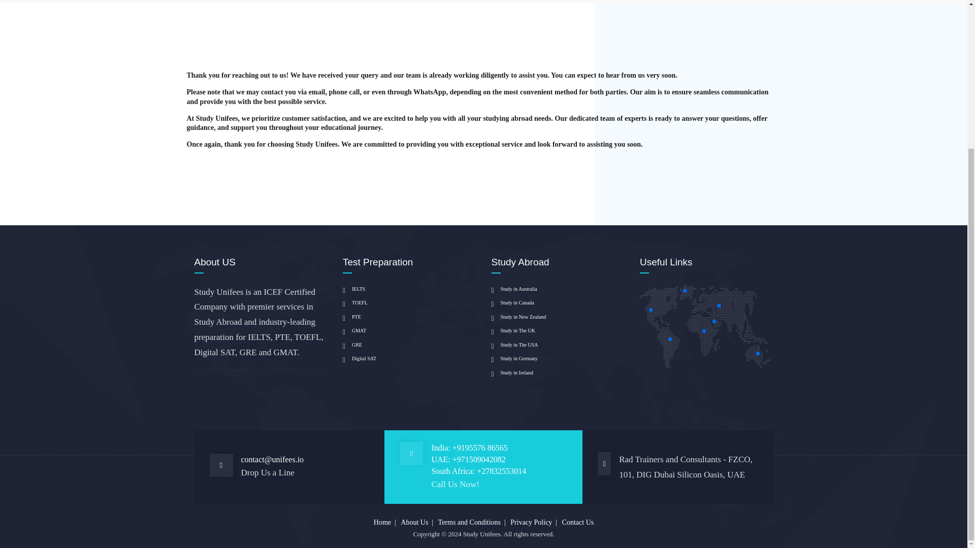  Describe the element at coordinates (360, 358) in the screenshot. I see `Digital SAT` at that location.